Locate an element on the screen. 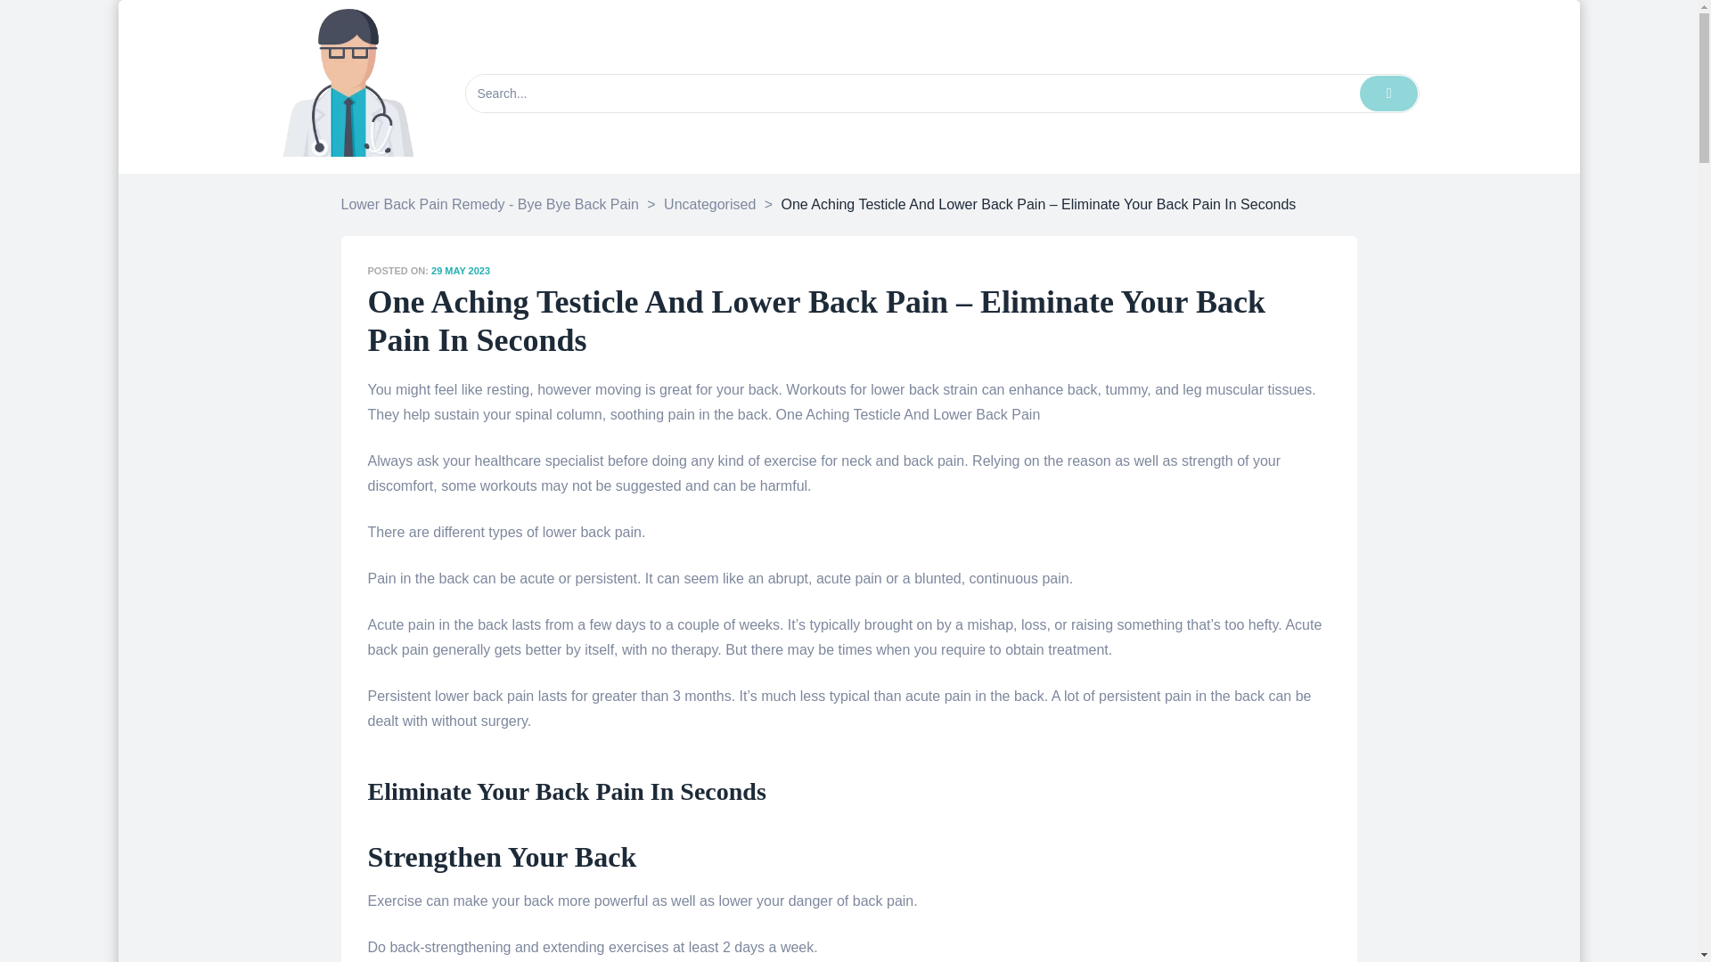  Lower Back Pain Remedy - Bye Bye Back Pain is located at coordinates (489, 205).